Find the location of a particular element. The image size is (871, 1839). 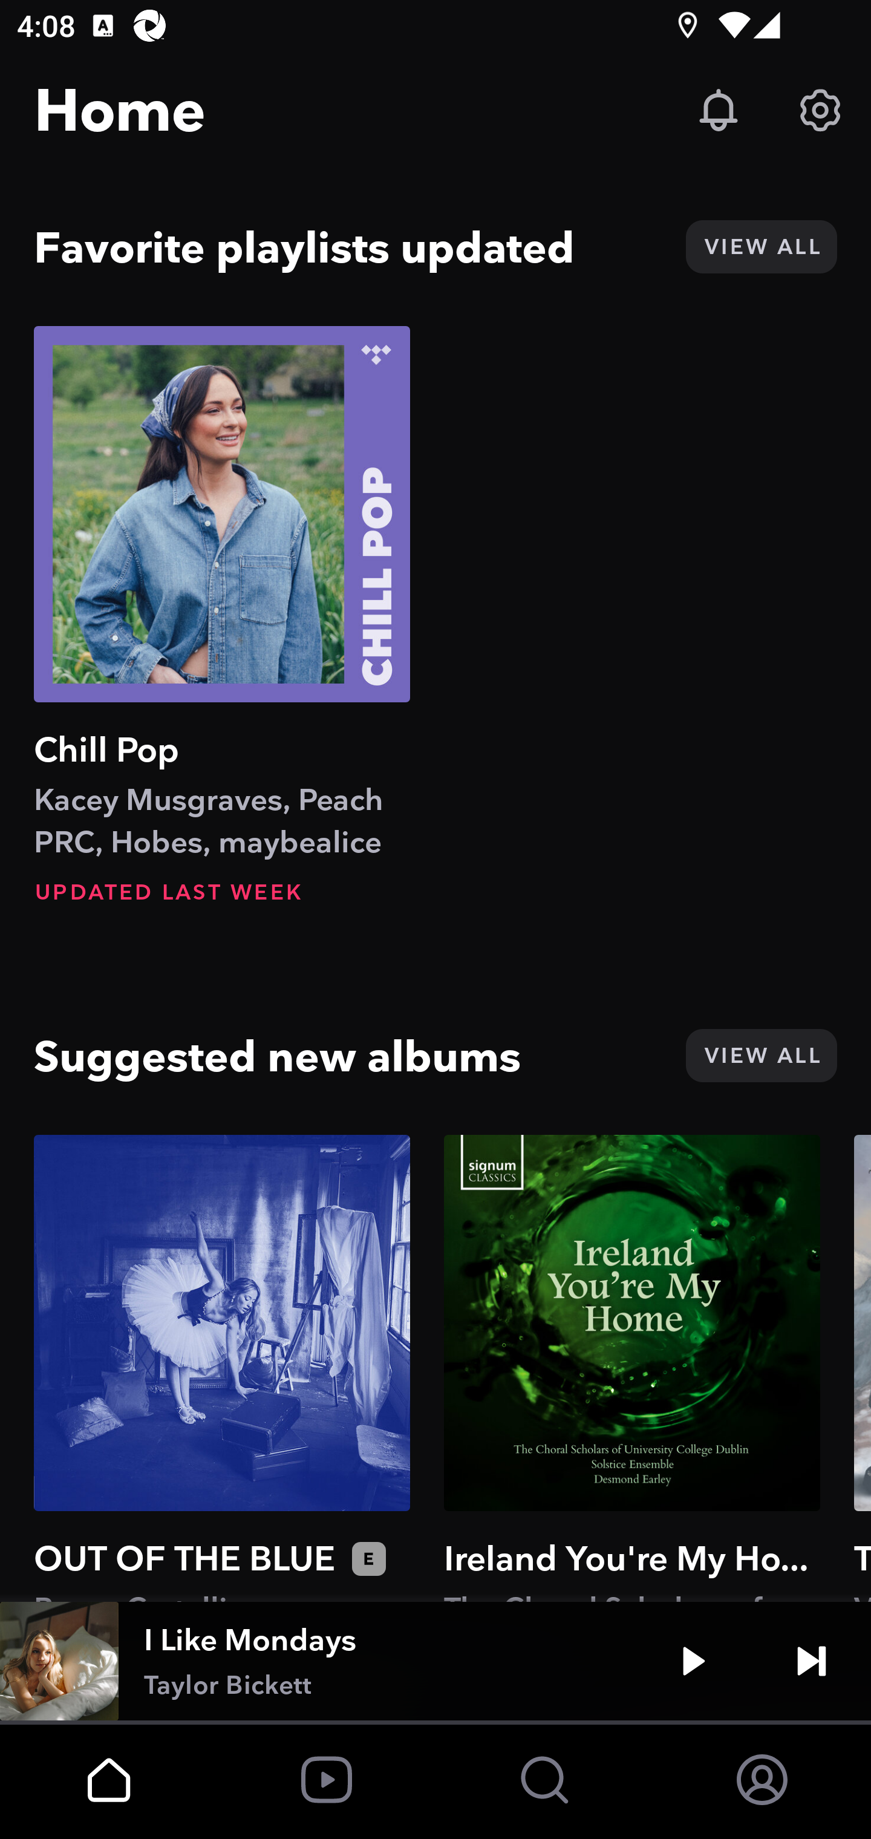

VIEW ALL is located at coordinates (761, 1055).